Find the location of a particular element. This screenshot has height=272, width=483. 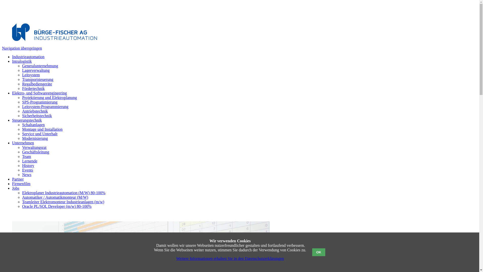

Oracle PL/SQL Developer (m/w) 80-100% is located at coordinates (57, 207).